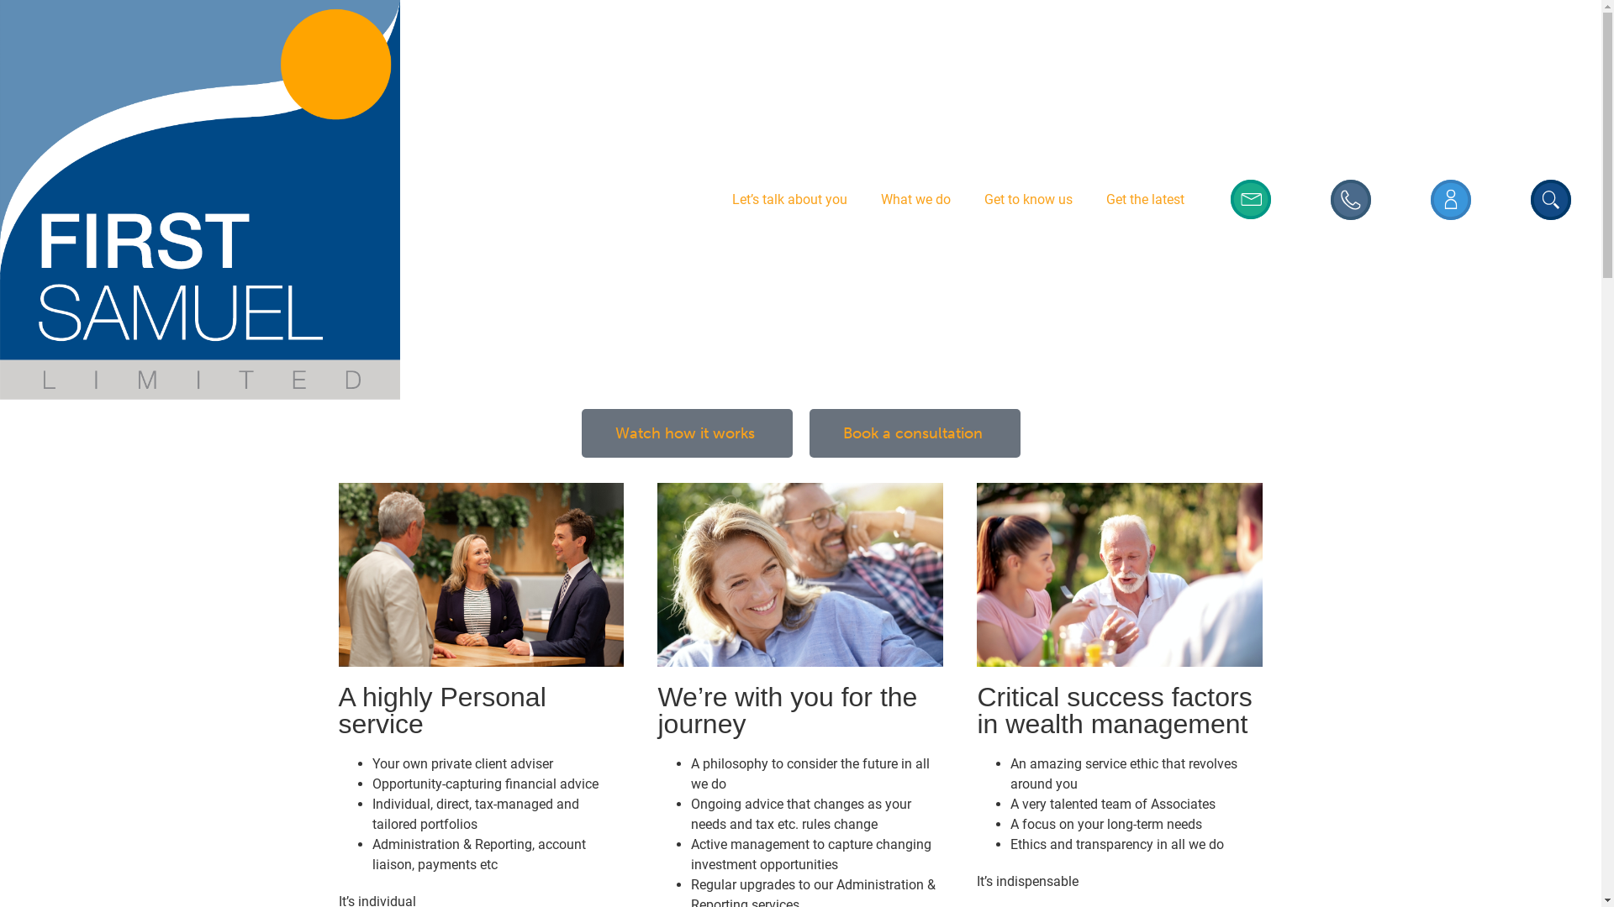 Image resolution: width=1614 pixels, height=907 pixels. Describe the element at coordinates (1145, 200) in the screenshot. I see `Get the latest` at that location.